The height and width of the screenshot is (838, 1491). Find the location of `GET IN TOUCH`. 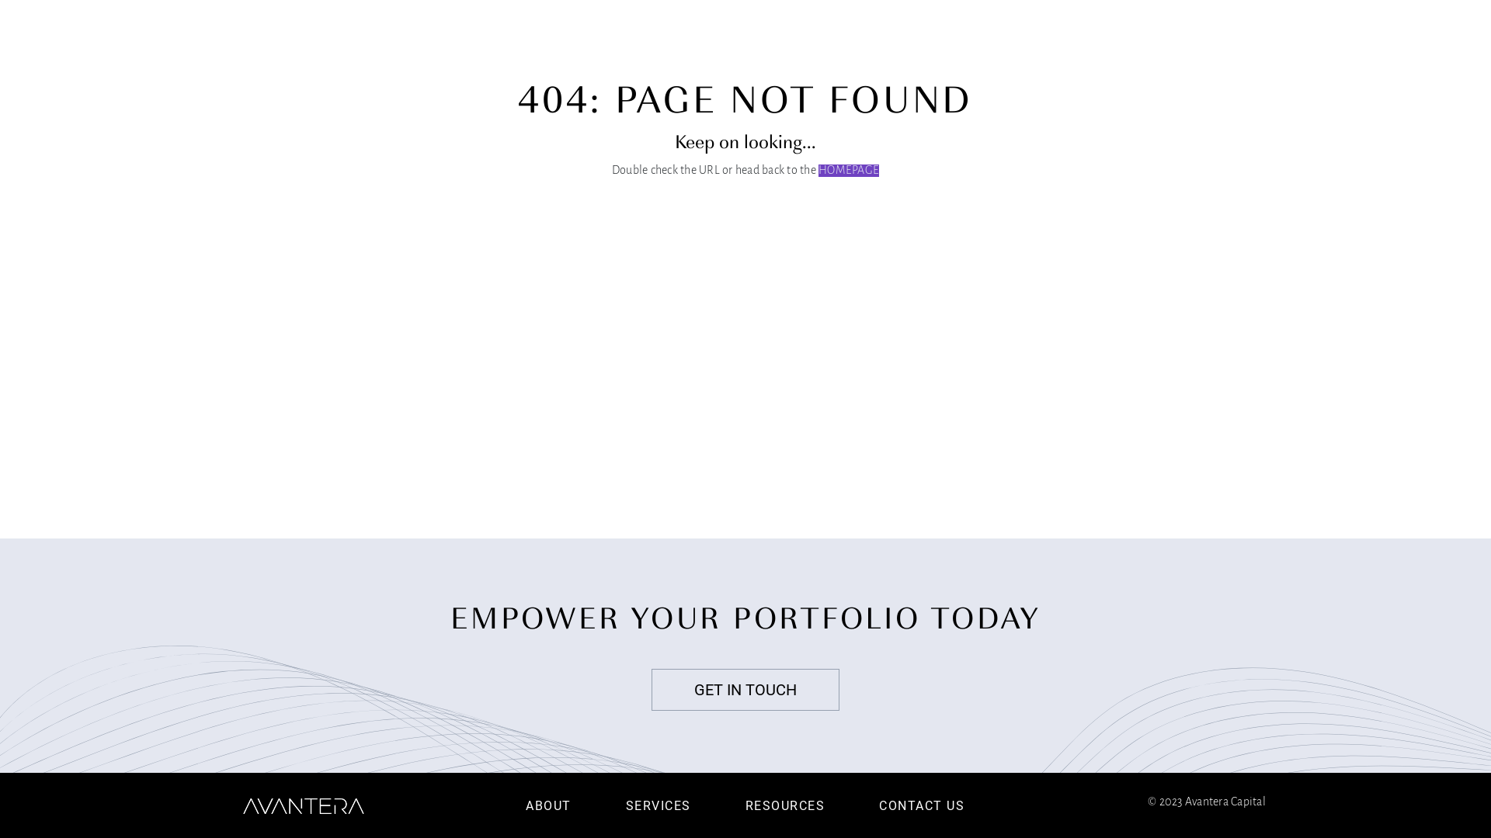

GET IN TOUCH is located at coordinates (745, 690).